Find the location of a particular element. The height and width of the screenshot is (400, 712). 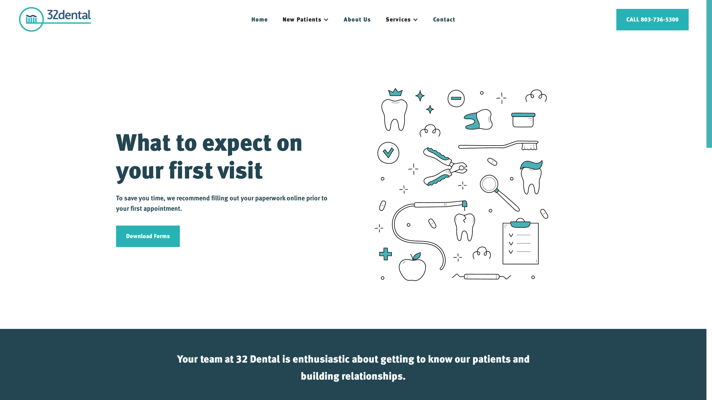

Download Forms is located at coordinates (148, 236).